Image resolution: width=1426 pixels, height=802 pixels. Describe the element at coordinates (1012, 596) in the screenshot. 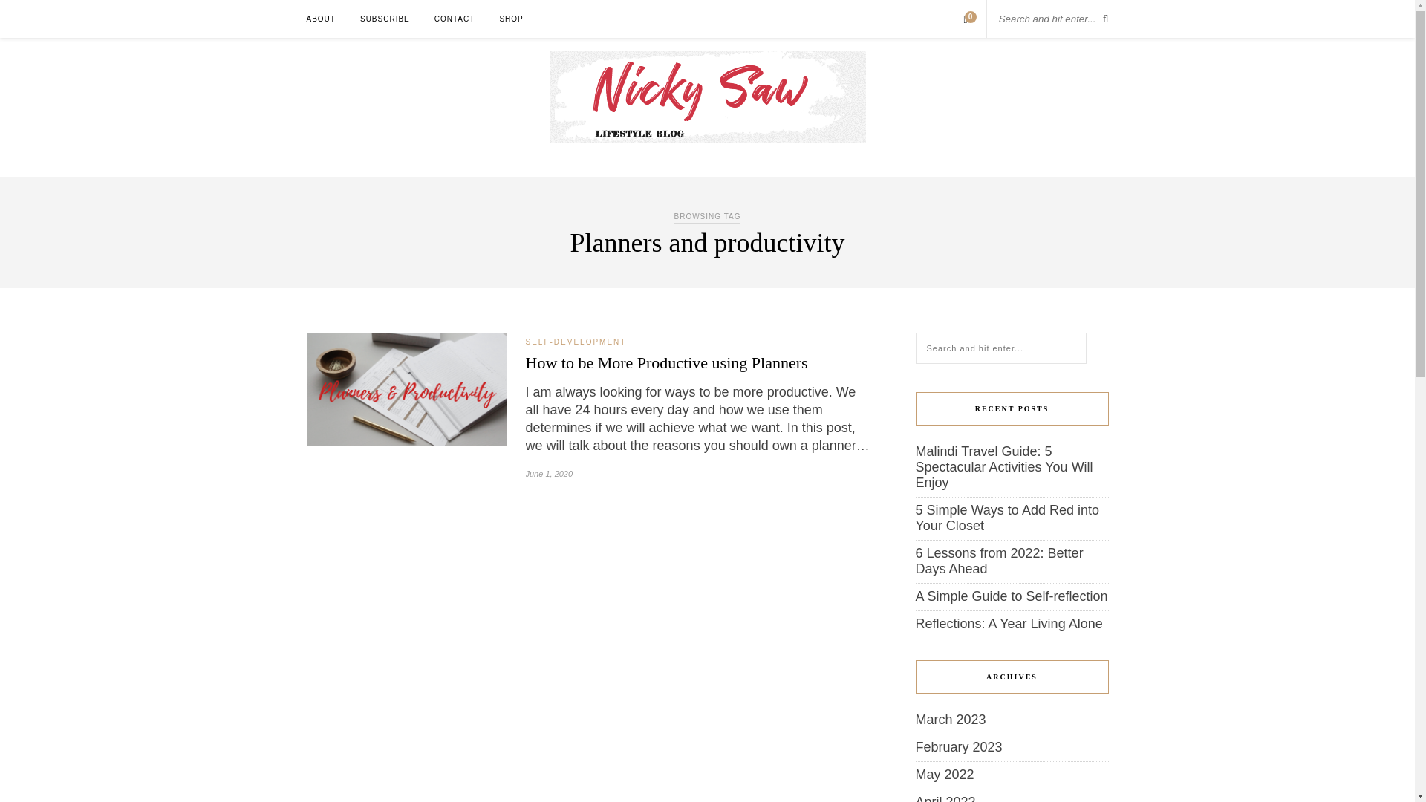

I see `A Simple Guide to Self-reflection` at that location.